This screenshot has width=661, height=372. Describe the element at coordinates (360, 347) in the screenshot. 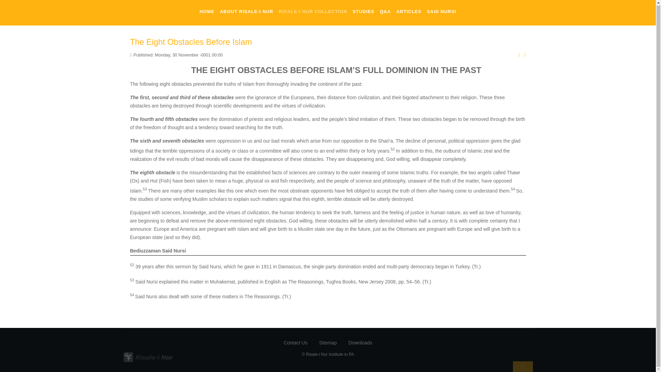

I see `Downloads` at that location.